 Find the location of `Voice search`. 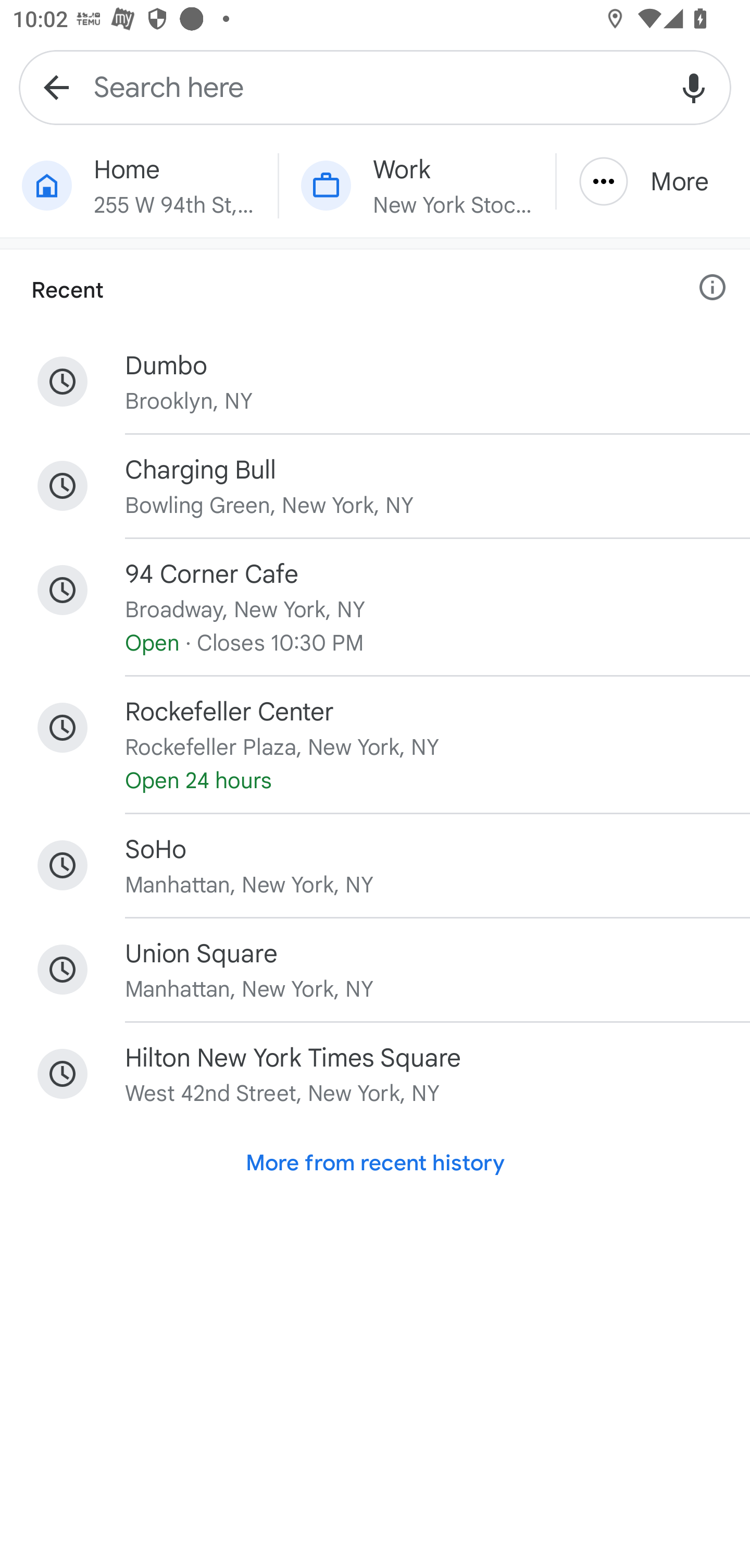

Voice search is located at coordinates (694, 87).